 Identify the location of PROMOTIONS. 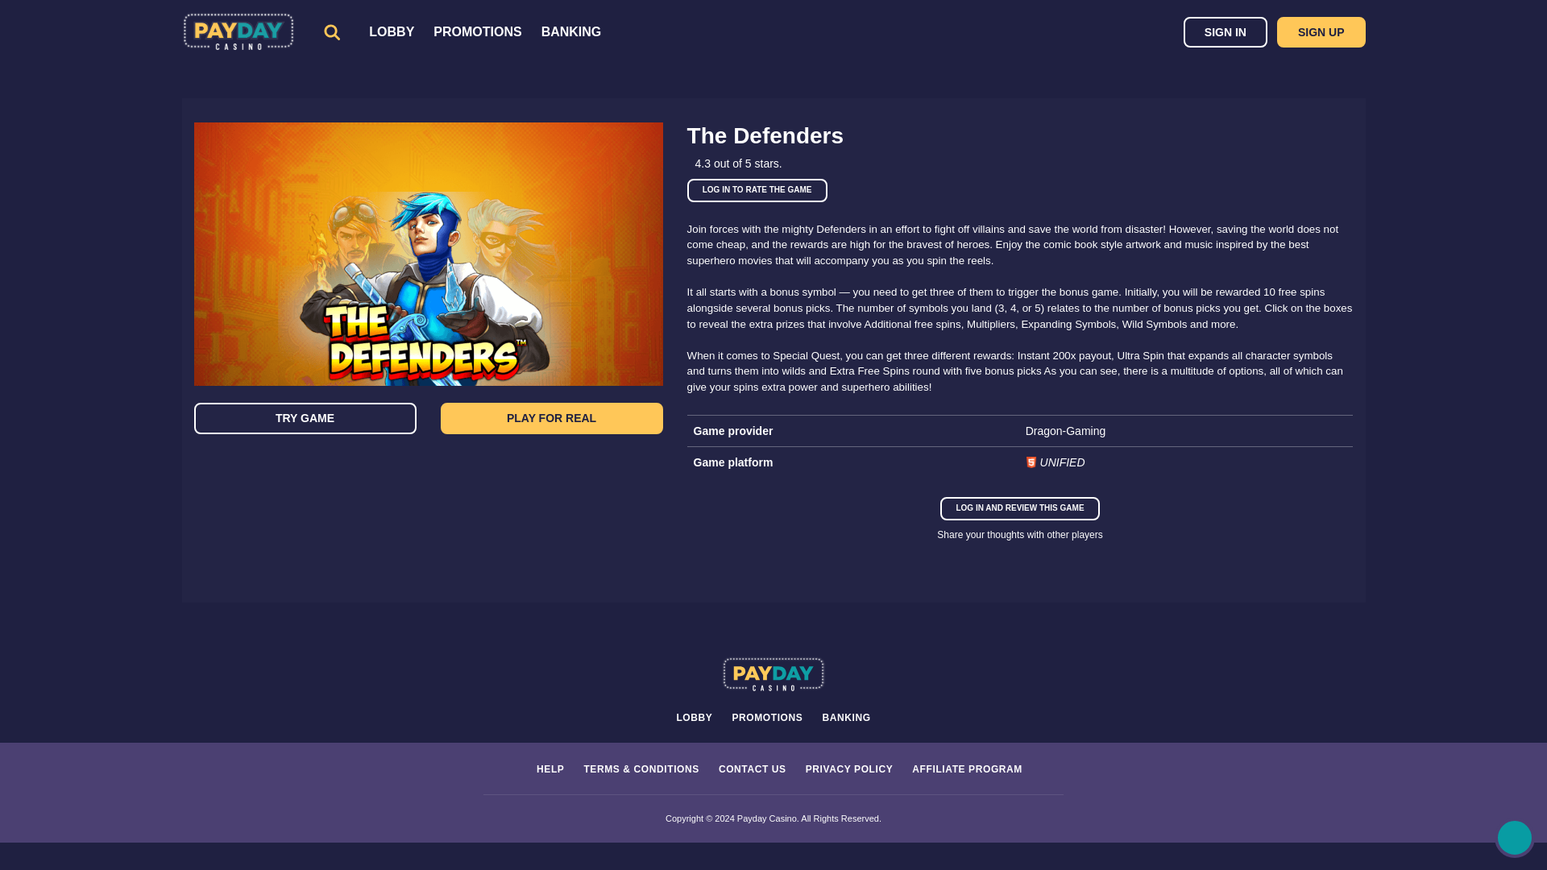
(767, 717).